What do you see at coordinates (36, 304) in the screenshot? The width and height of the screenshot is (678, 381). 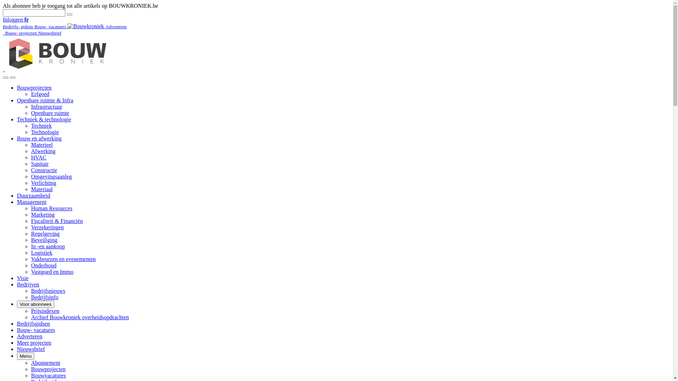 I see `Voor abonnees` at bounding box center [36, 304].